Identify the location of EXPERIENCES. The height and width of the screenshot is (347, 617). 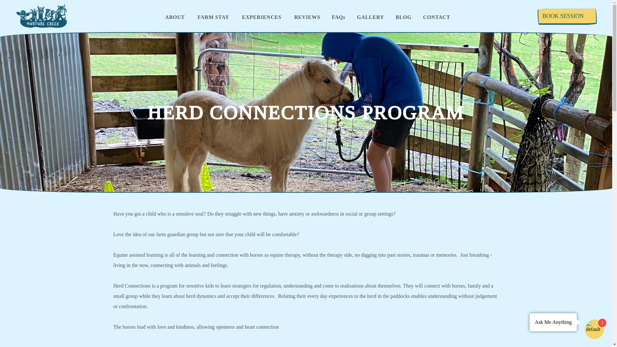
(262, 17).